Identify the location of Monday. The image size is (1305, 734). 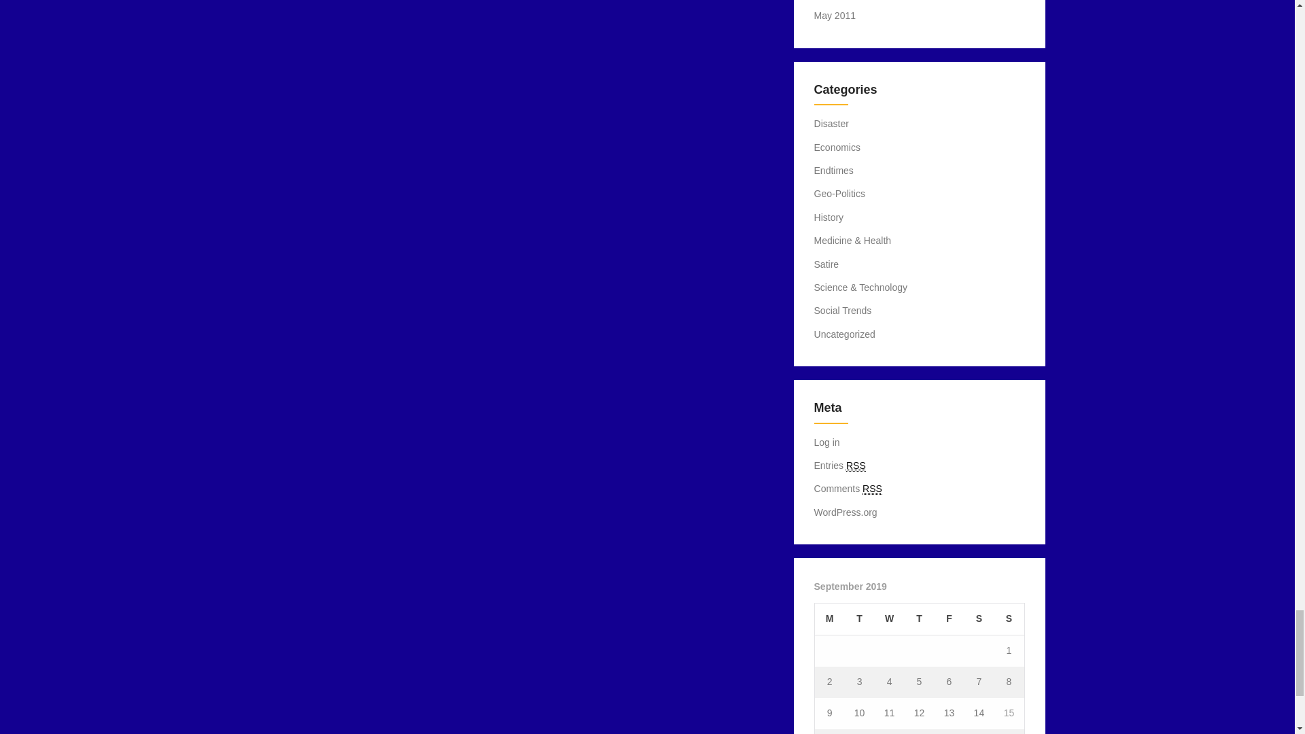
(829, 619).